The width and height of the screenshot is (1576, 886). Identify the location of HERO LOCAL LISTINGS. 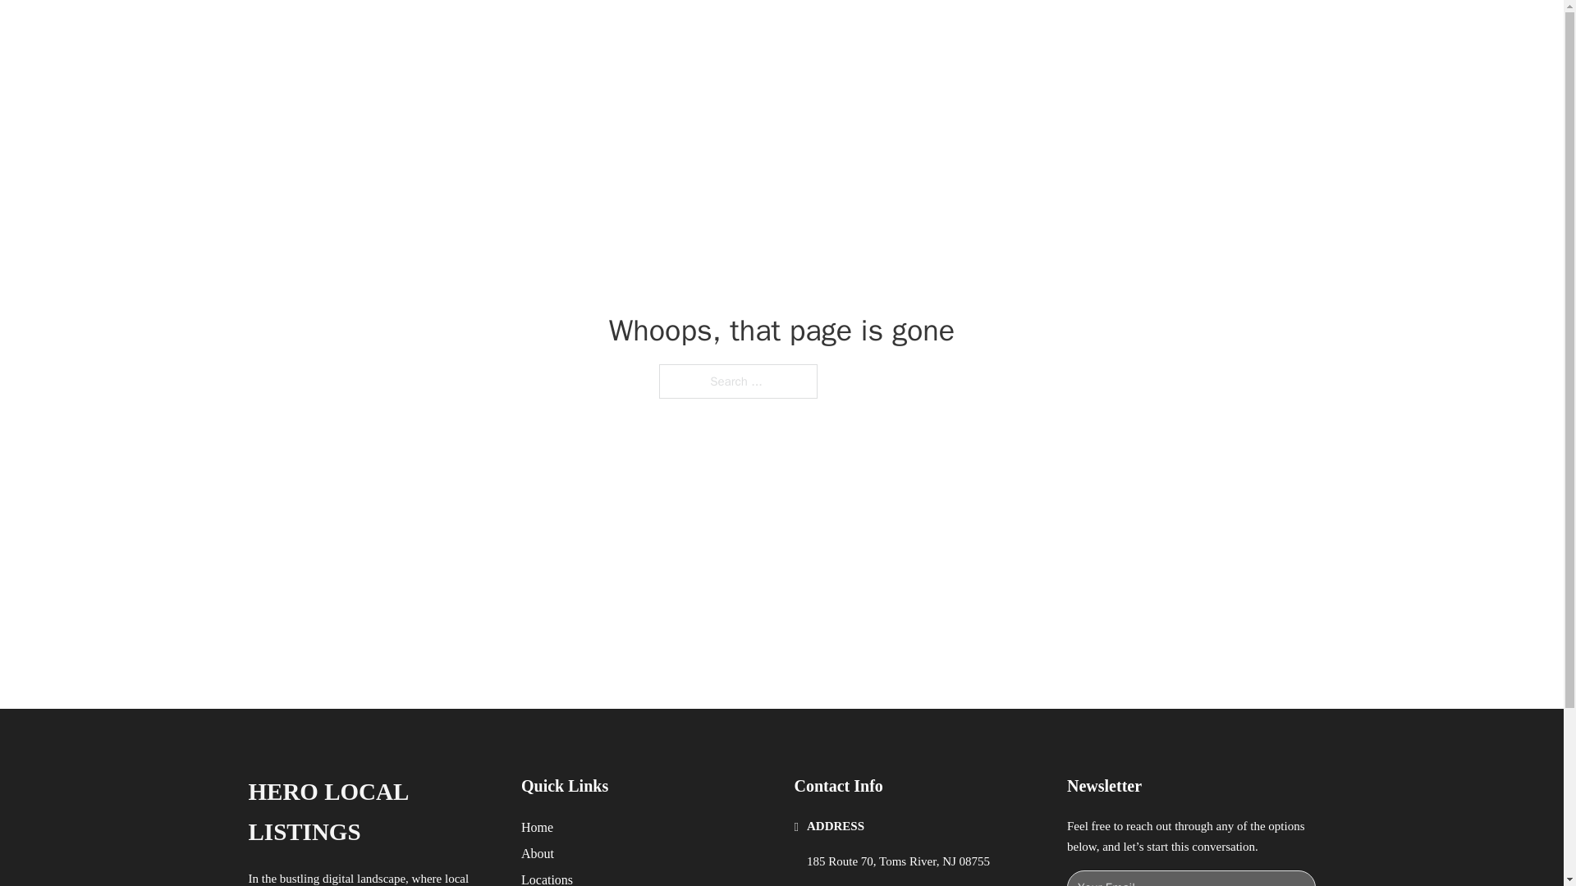
(456, 31).